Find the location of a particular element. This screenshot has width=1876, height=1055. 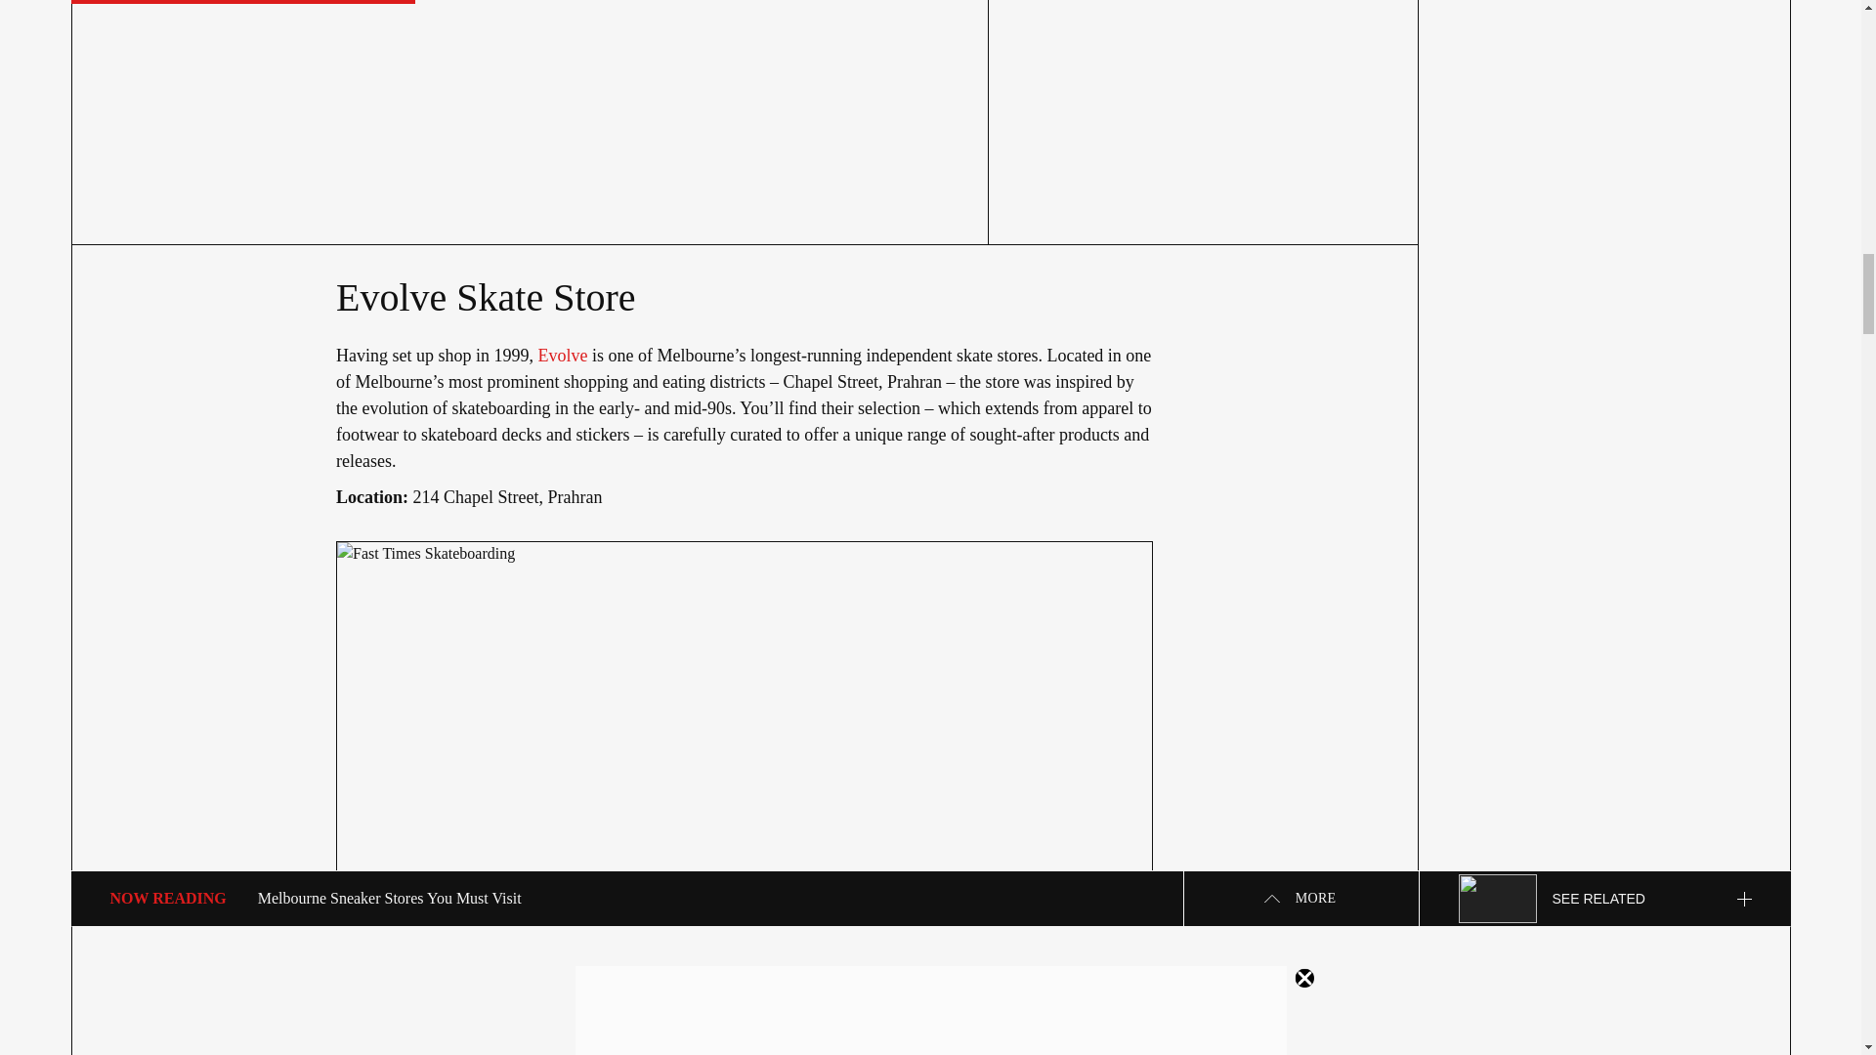

Evolve is located at coordinates (561, 356).